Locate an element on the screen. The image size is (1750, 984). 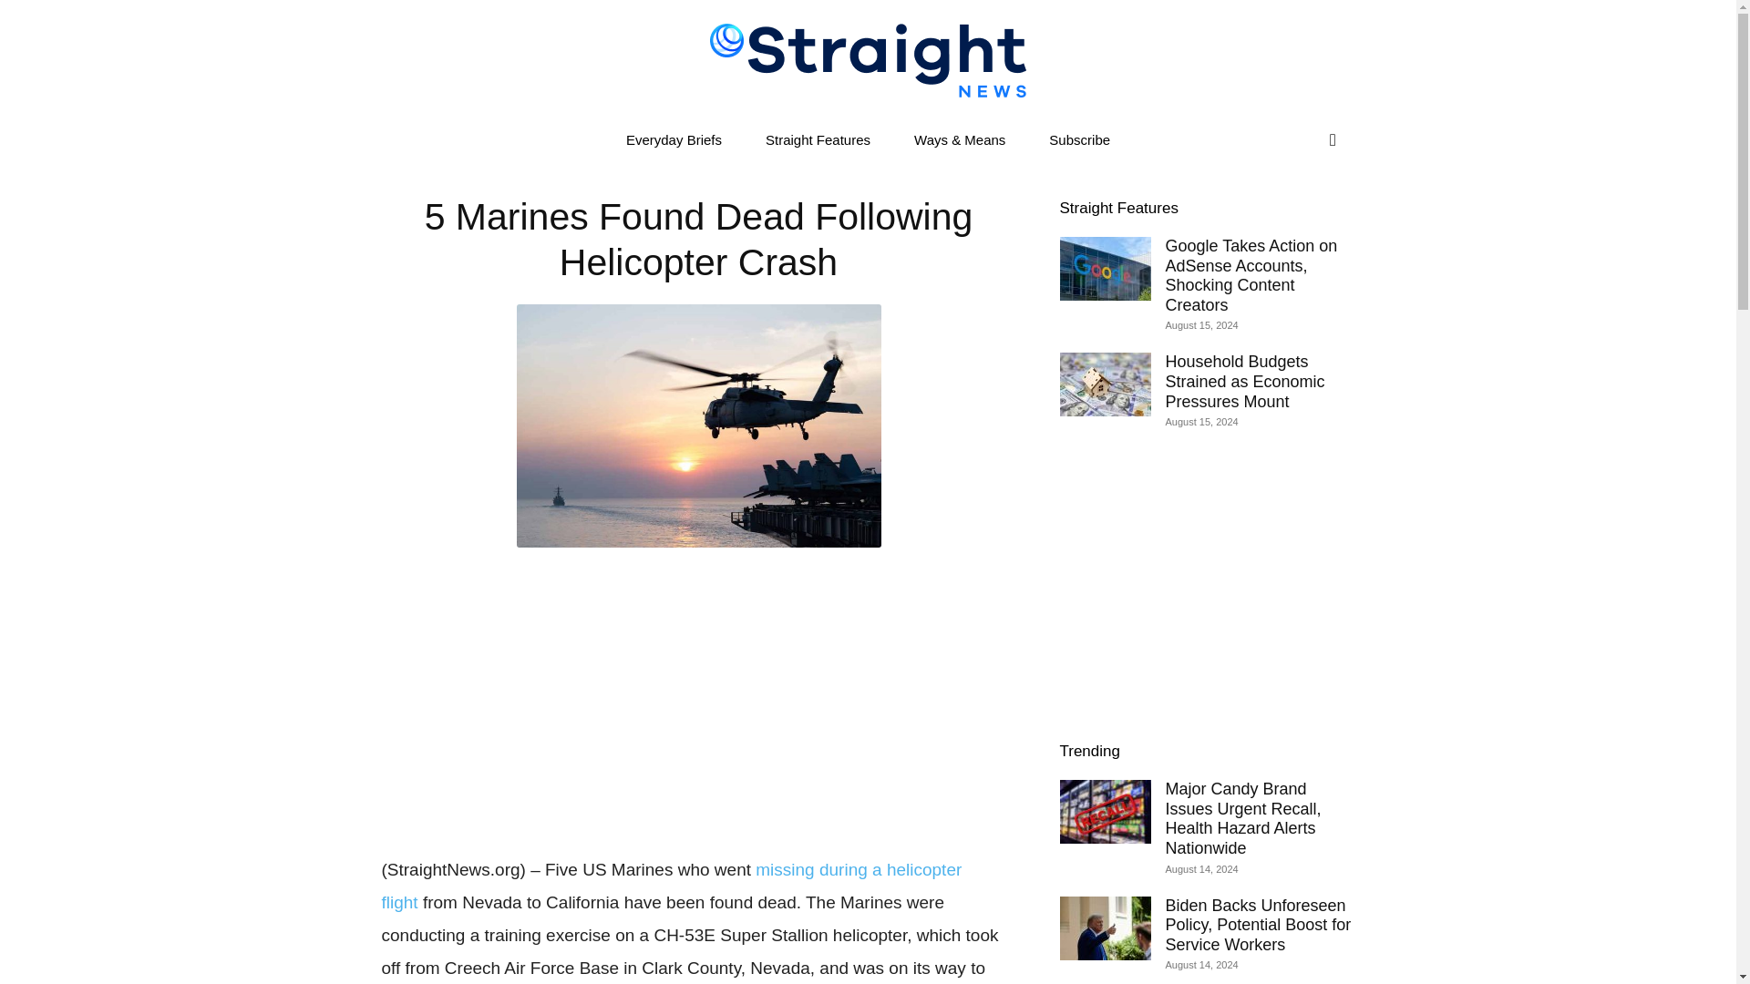
Advertisement is located at coordinates (698, 697).